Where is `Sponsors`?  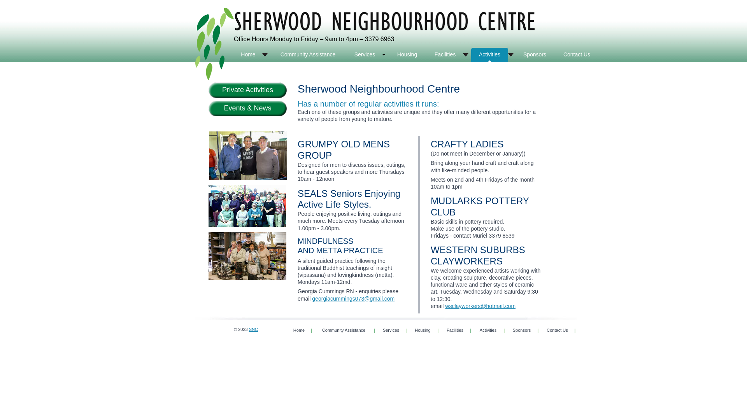 Sponsors is located at coordinates (535, 55).